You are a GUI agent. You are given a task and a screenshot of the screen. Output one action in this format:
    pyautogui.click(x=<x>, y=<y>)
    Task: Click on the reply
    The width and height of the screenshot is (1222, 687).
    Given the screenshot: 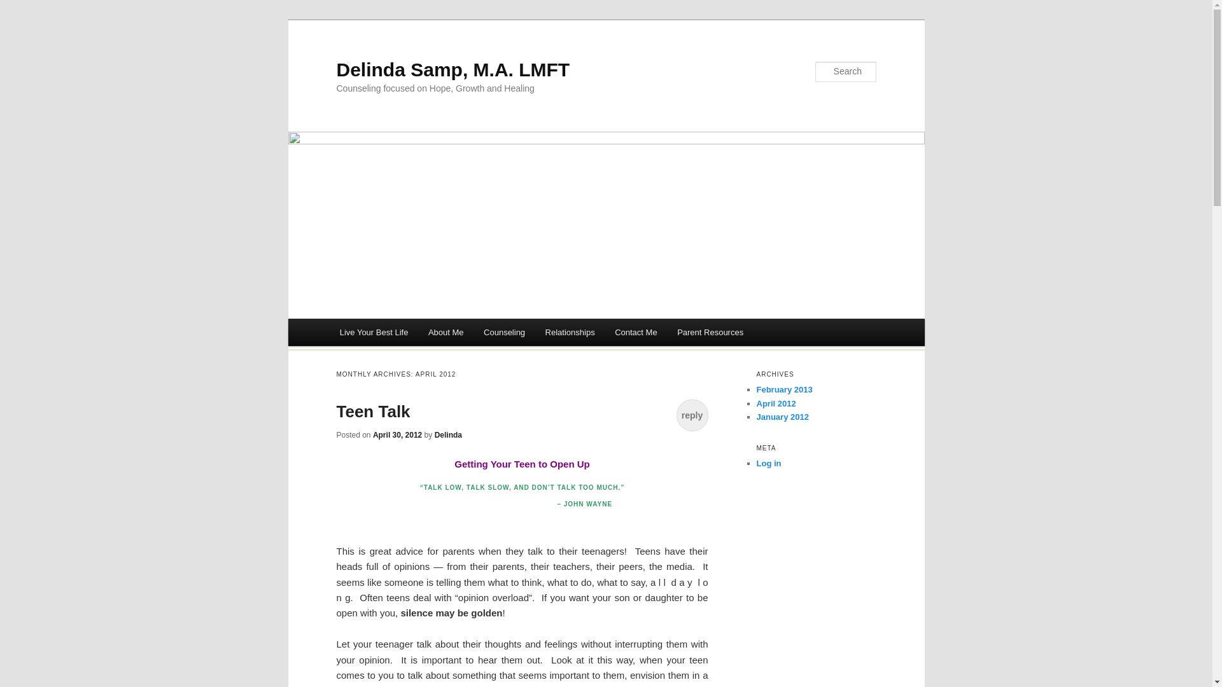 What is the action you would take?
    pyautogui.click(x=691, y=415)
    